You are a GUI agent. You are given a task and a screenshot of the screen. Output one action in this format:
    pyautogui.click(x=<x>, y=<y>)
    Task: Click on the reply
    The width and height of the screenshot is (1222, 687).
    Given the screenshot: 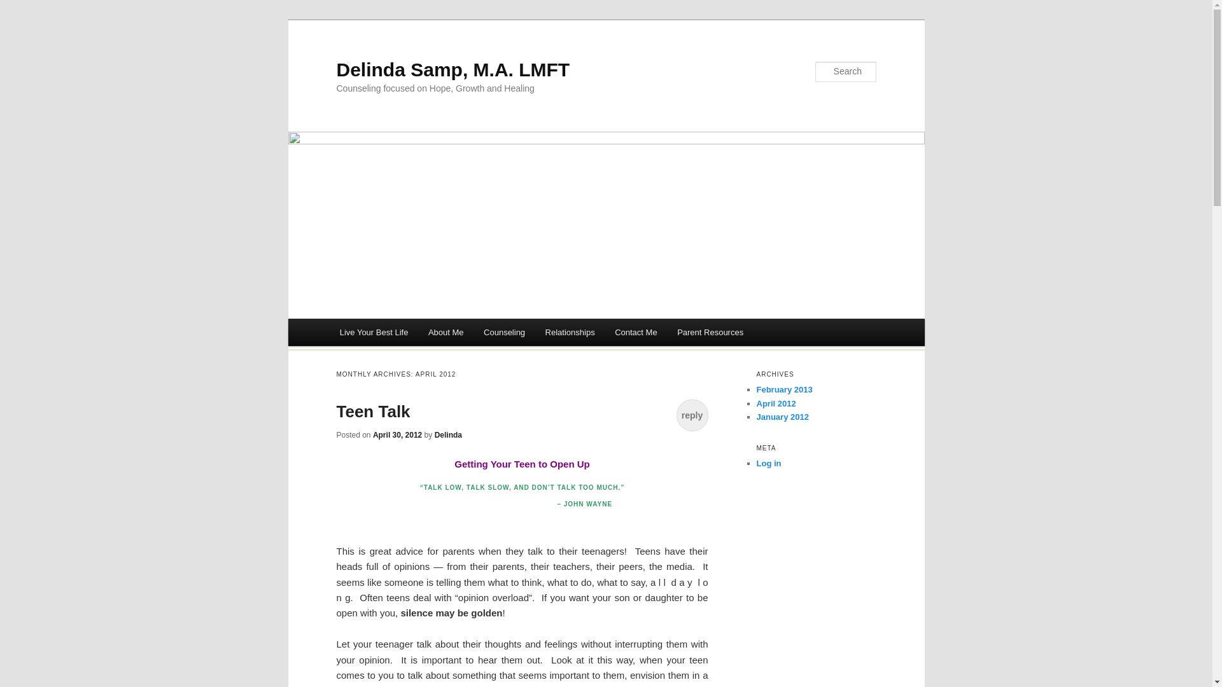 What is the action you would take?
    pyautogui.click(x=691, y=415)
    